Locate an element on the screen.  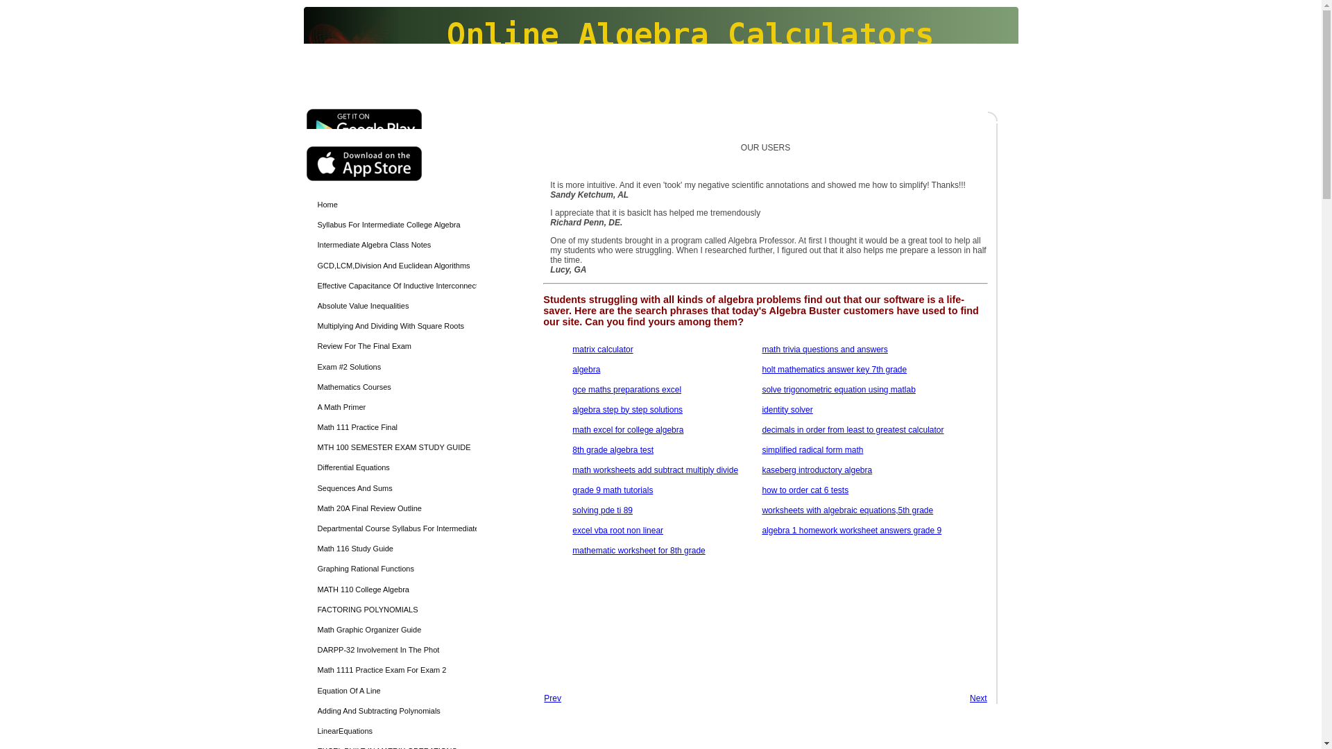
Departmental Course Syllabus For Intermediate Algebra is located at coordinates (397, 528).